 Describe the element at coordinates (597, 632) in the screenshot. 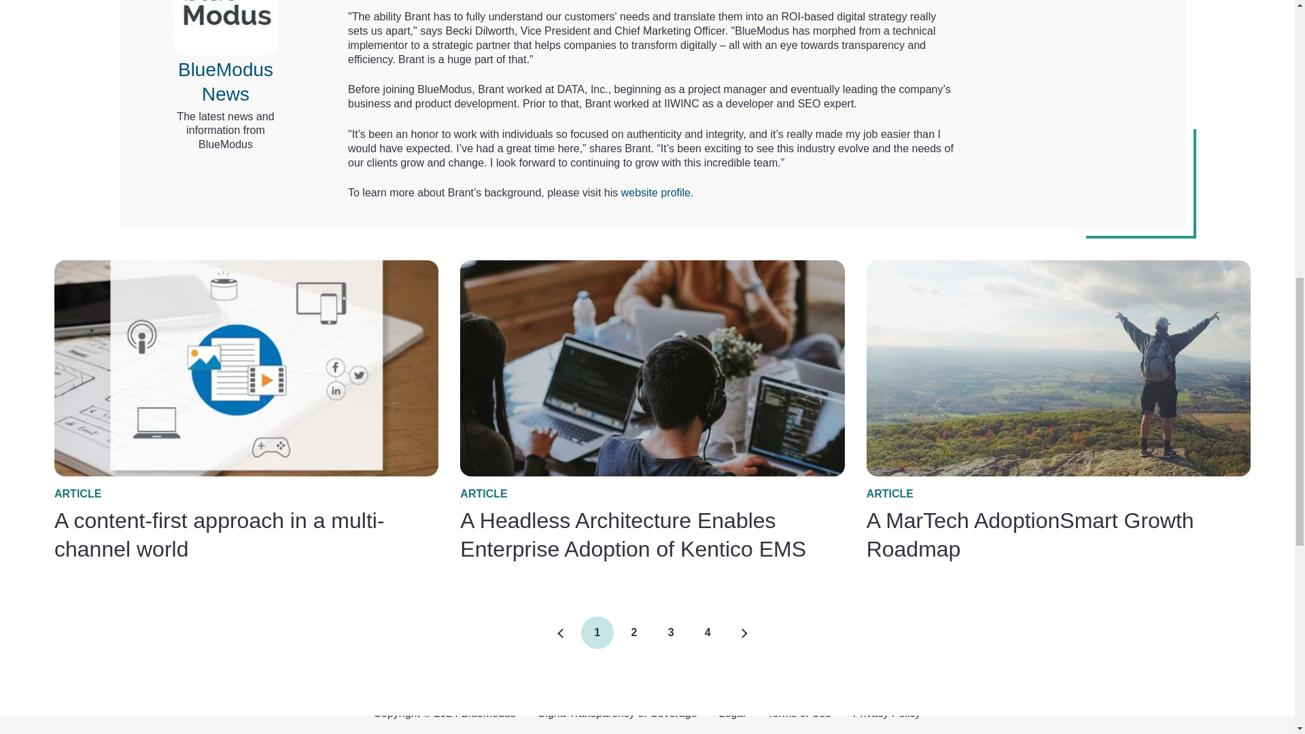

I see `2` at that location.